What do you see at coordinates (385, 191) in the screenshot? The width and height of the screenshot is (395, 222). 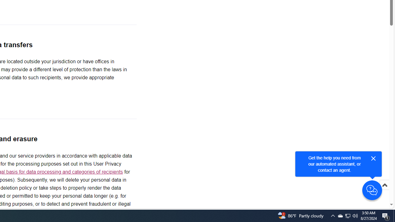 I see `Scroll to top` at bounding box center [385, 191].